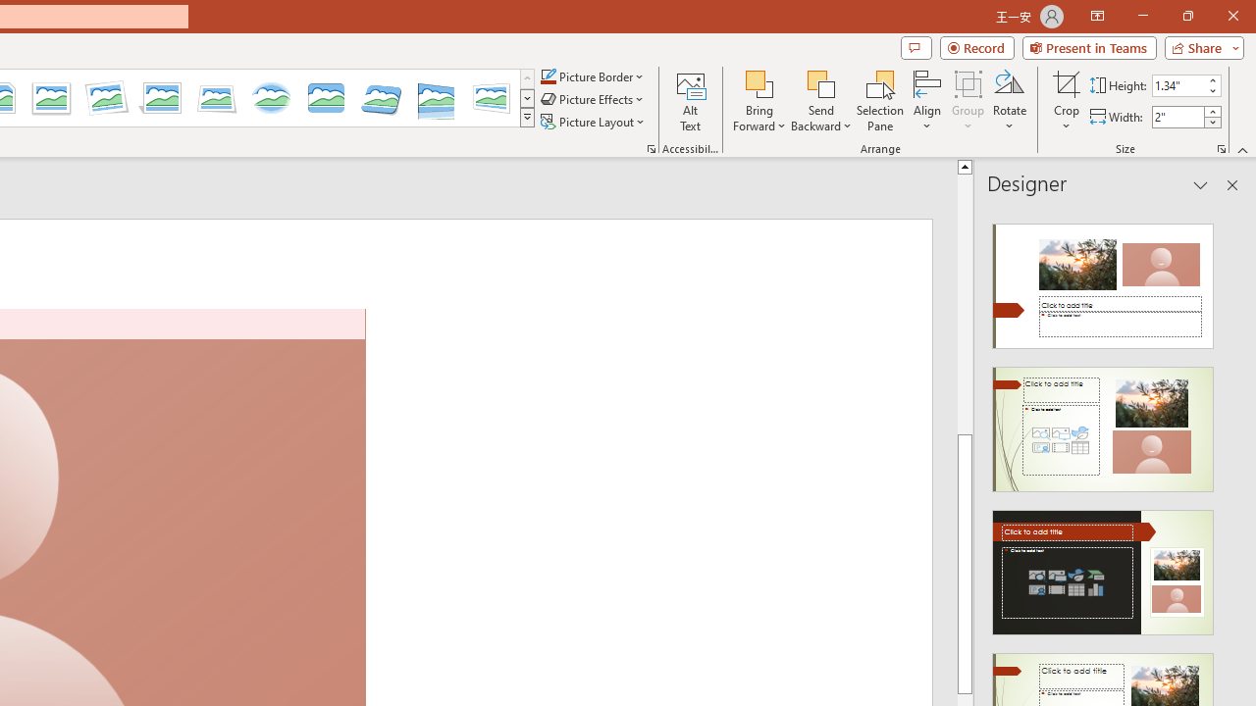 The width and height of the screenshot is (1256, 706). What do you see at coordinates (1103, 280) in the screenshot?
I see `Recommended Design: Design Idea` at bounding box center [1103, 280].